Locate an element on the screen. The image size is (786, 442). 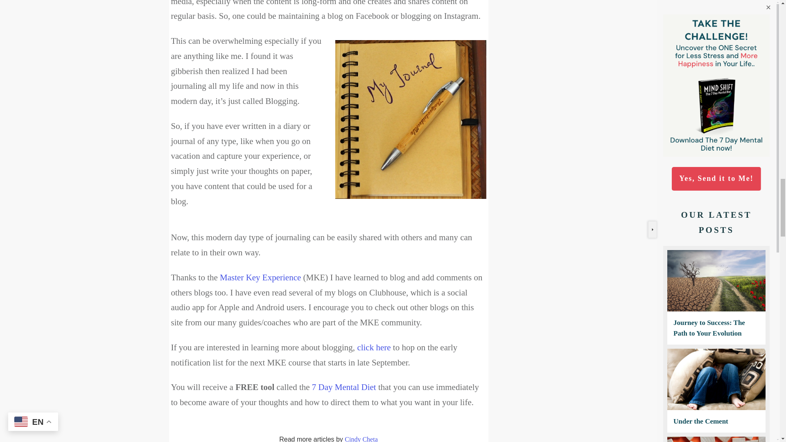
click here is located at coordinates (373, 347).